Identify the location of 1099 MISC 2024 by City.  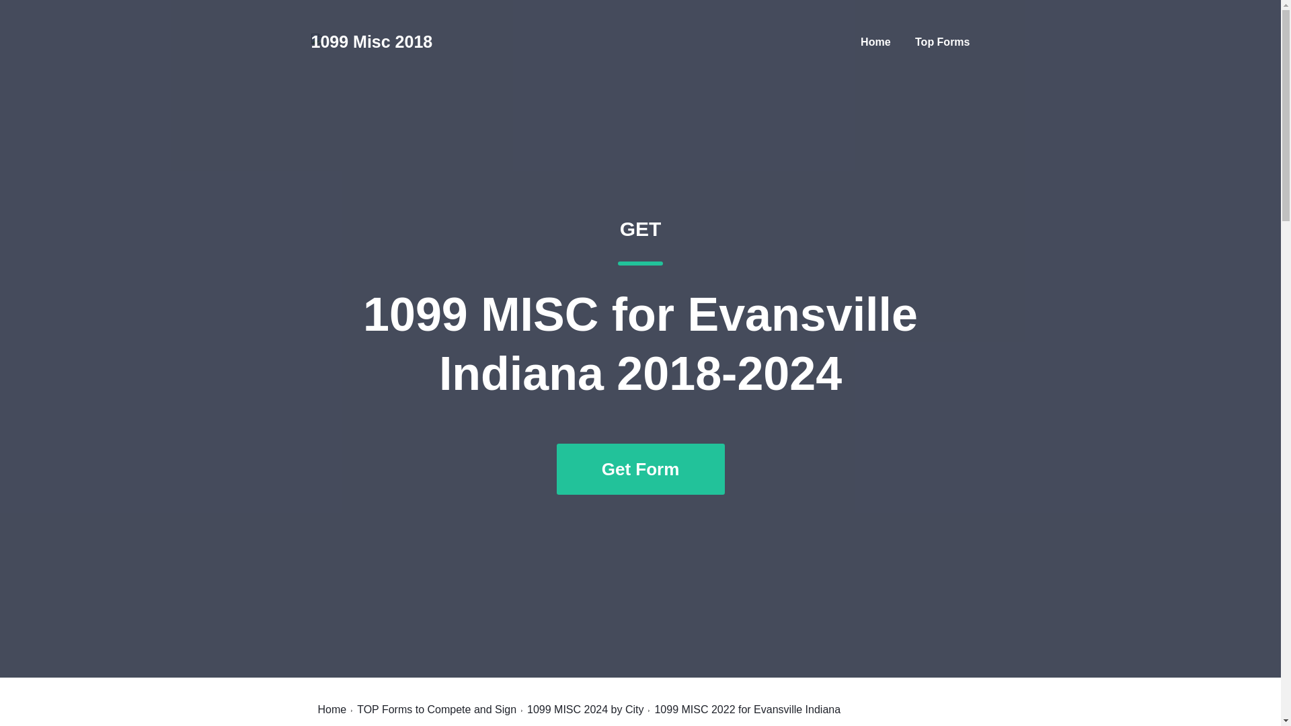
(585, 709).